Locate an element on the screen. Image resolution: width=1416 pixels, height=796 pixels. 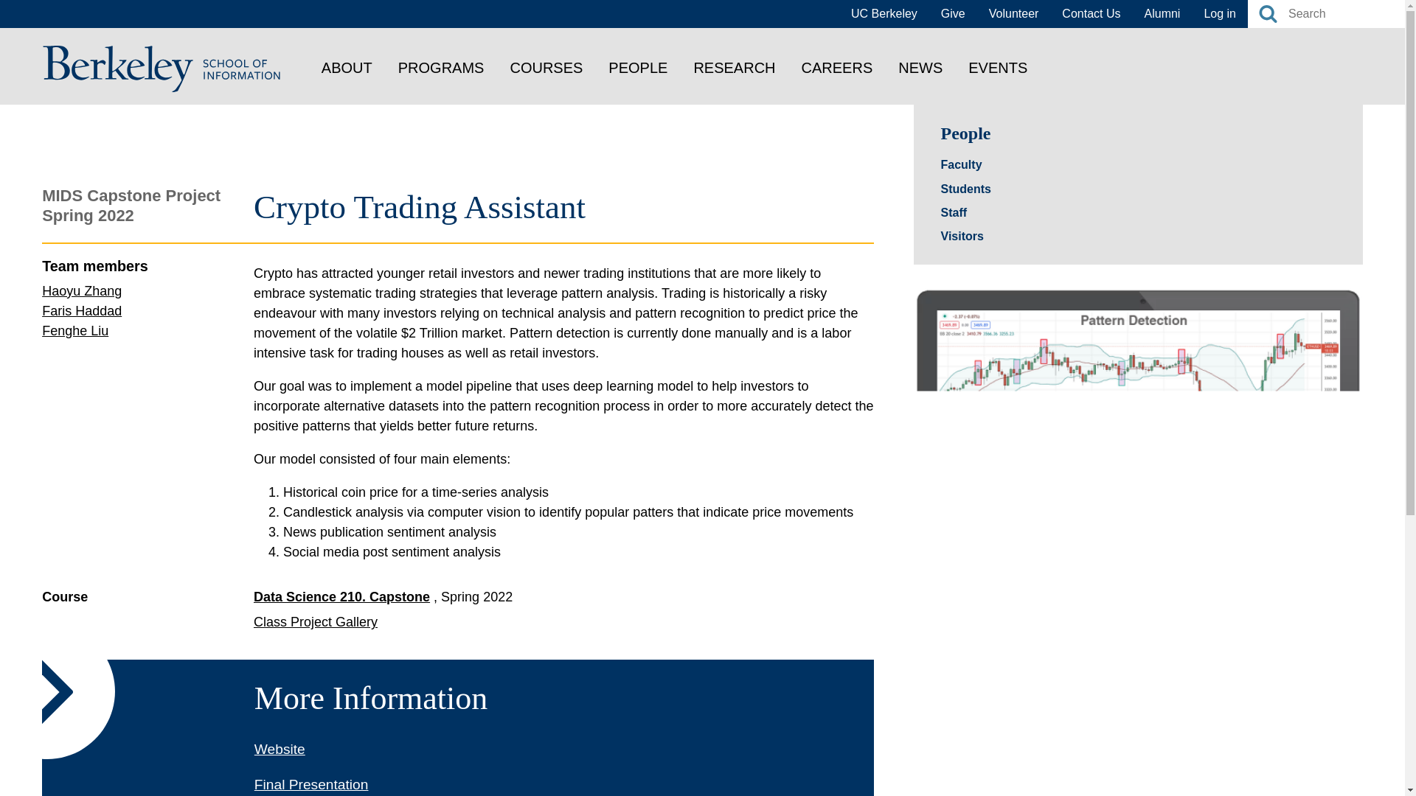
UC Berkeley is located at coordinates (884, 13).